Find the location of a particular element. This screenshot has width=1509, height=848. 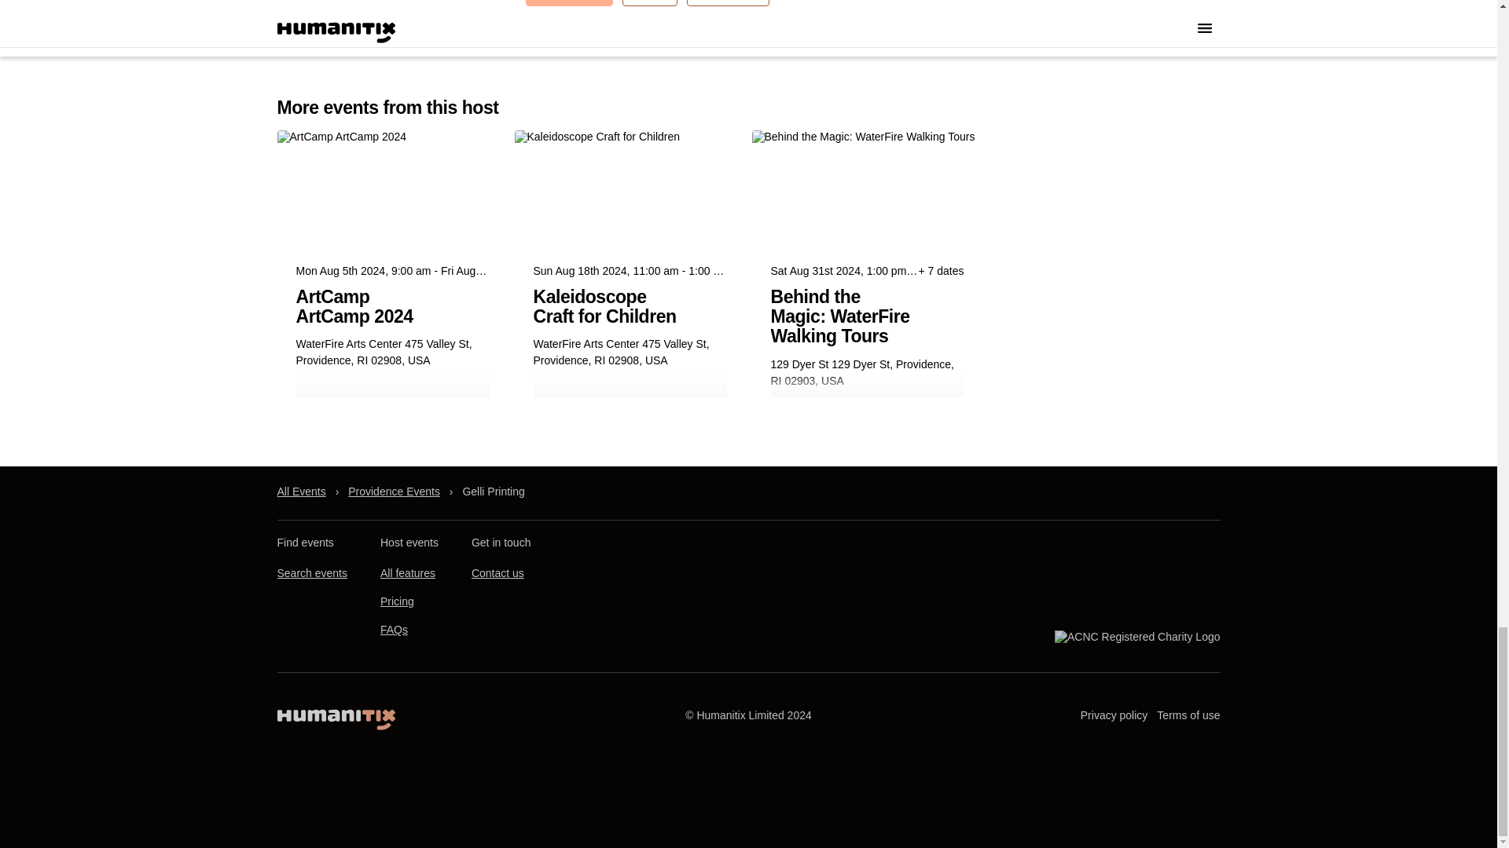

View profile is located at coordinates (727, 3).